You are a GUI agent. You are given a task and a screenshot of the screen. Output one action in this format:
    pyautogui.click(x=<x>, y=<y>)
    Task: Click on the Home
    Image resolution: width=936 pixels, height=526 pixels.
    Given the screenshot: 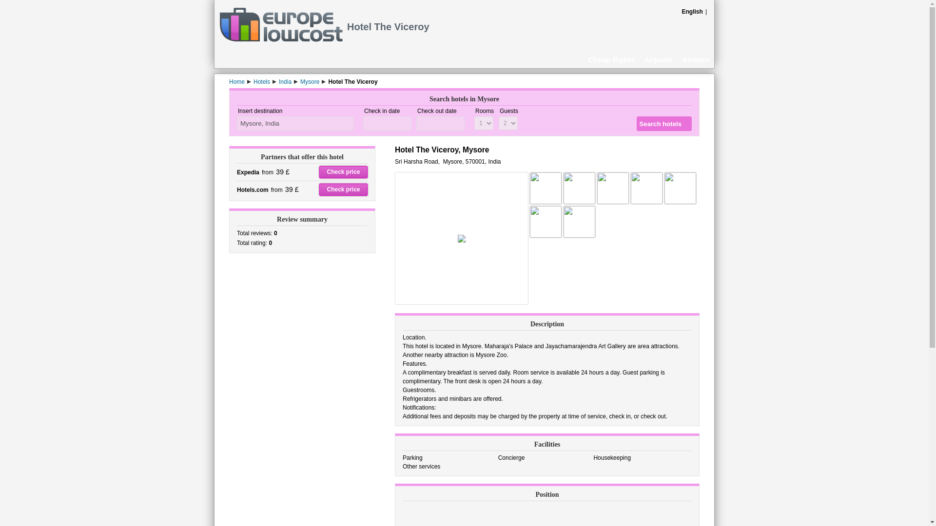 What is the action you would take?
    pyautogui.click(x=237, y=81)
    